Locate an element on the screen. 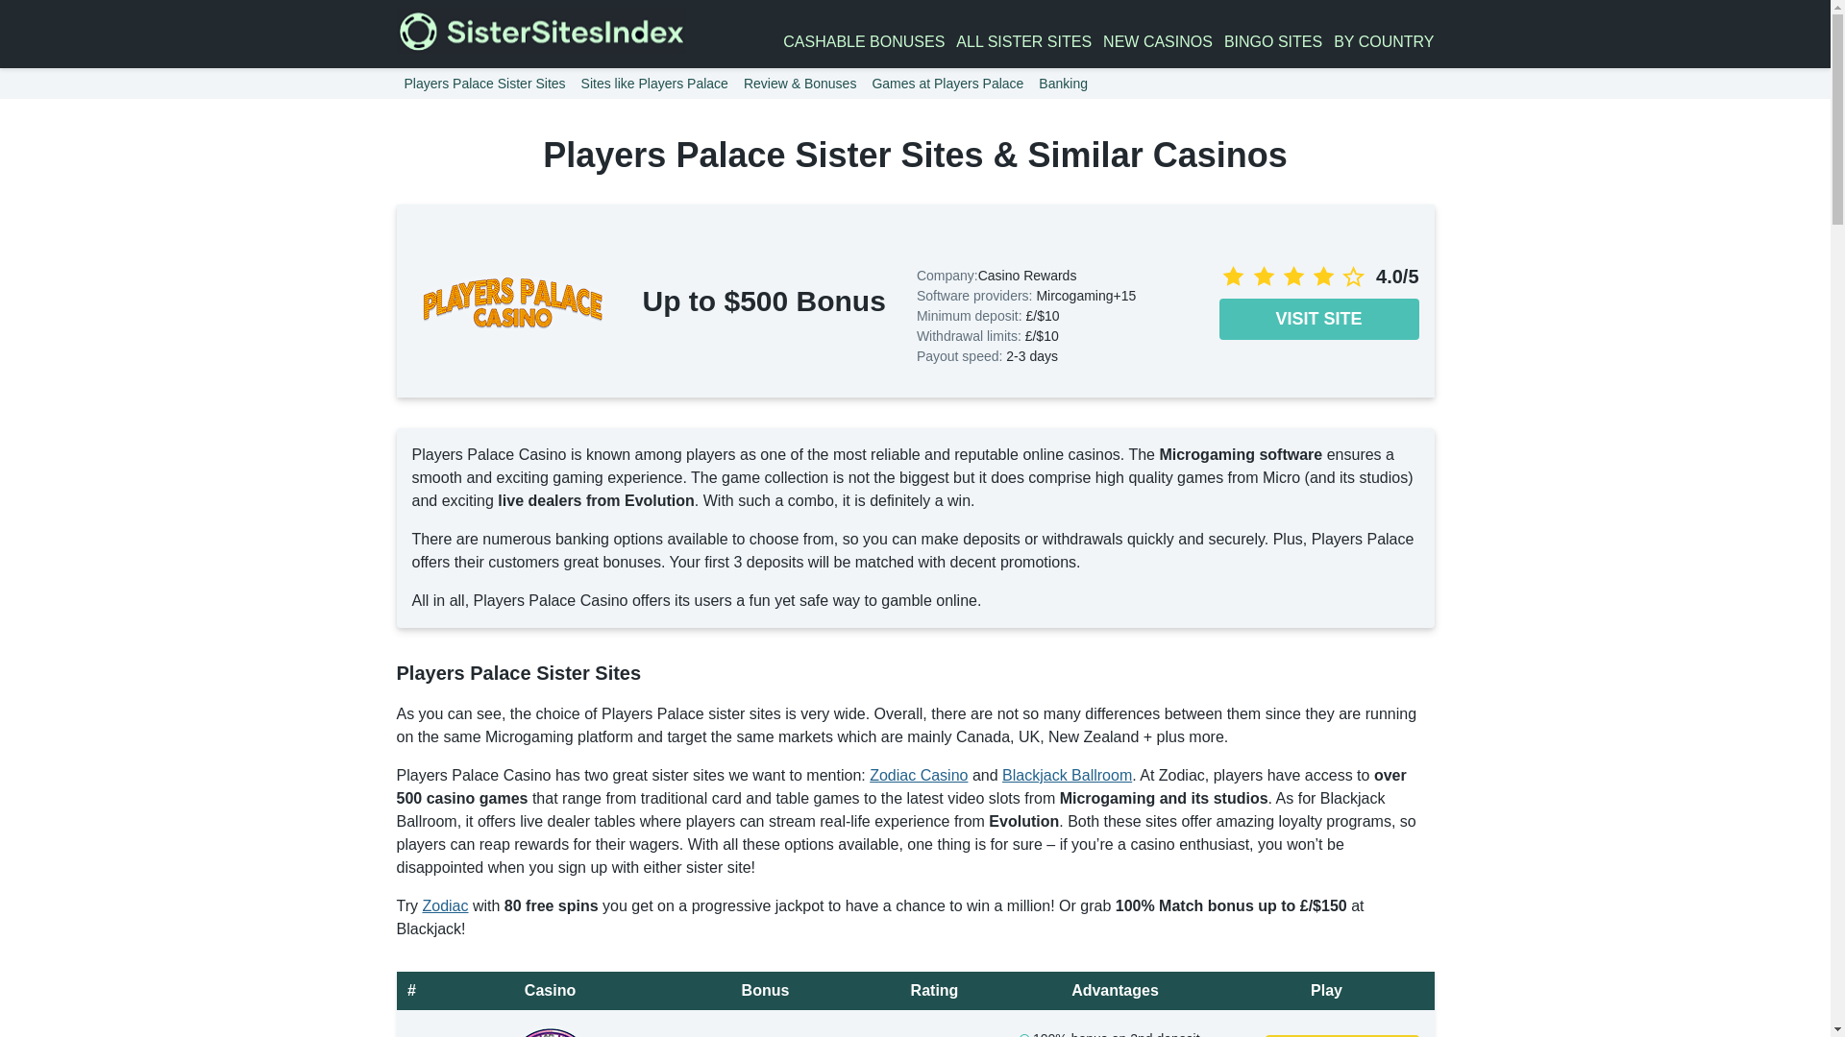 The width and height of the screenshot is (1845, 1037). VISIT SITE is located at coordinates (1341, 1035).